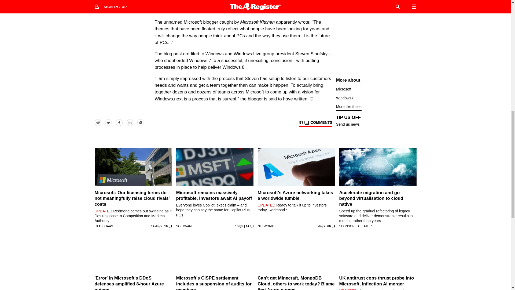  Describe the element at coordinates (315, 124) in the screenshot. I see `View comments on this article` at that location.